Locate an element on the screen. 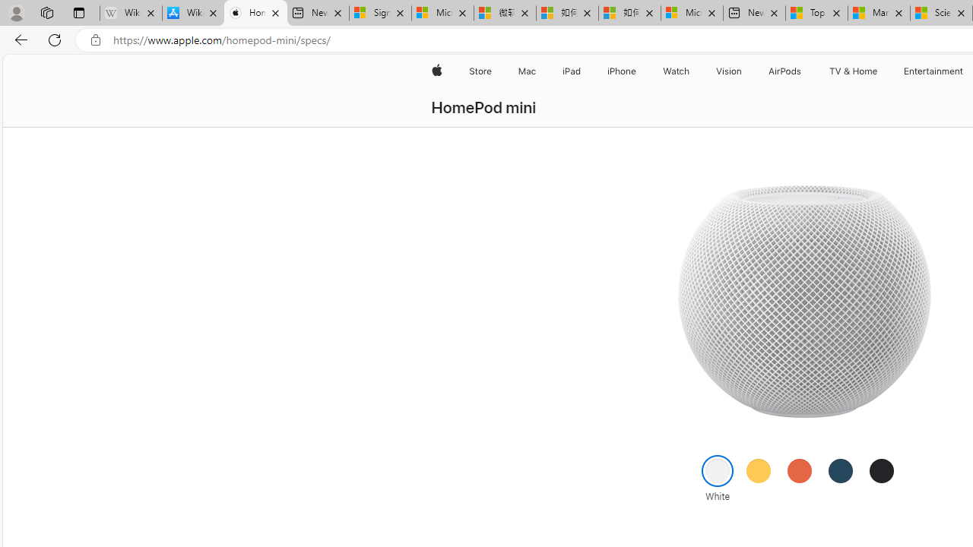  Watch menu is located at coordinates (692, 71).